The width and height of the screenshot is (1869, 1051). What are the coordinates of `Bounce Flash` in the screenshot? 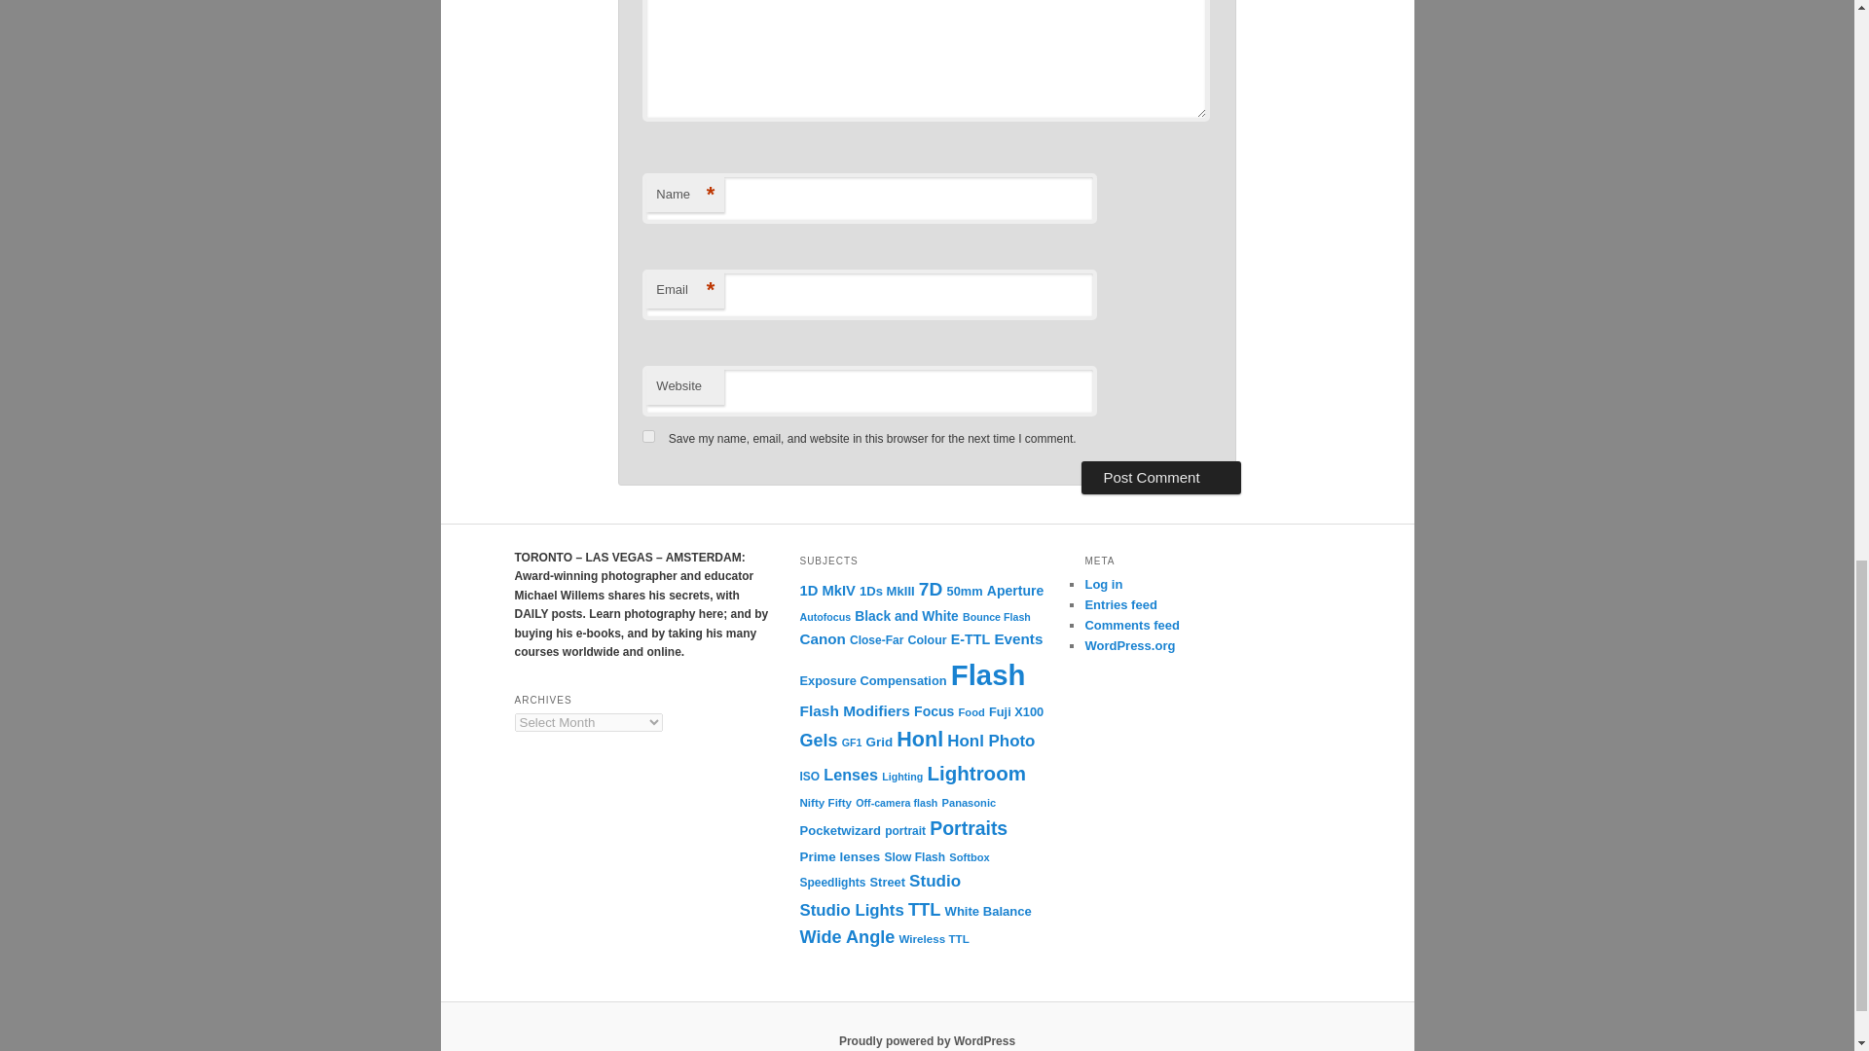 It's located at (997, 617).